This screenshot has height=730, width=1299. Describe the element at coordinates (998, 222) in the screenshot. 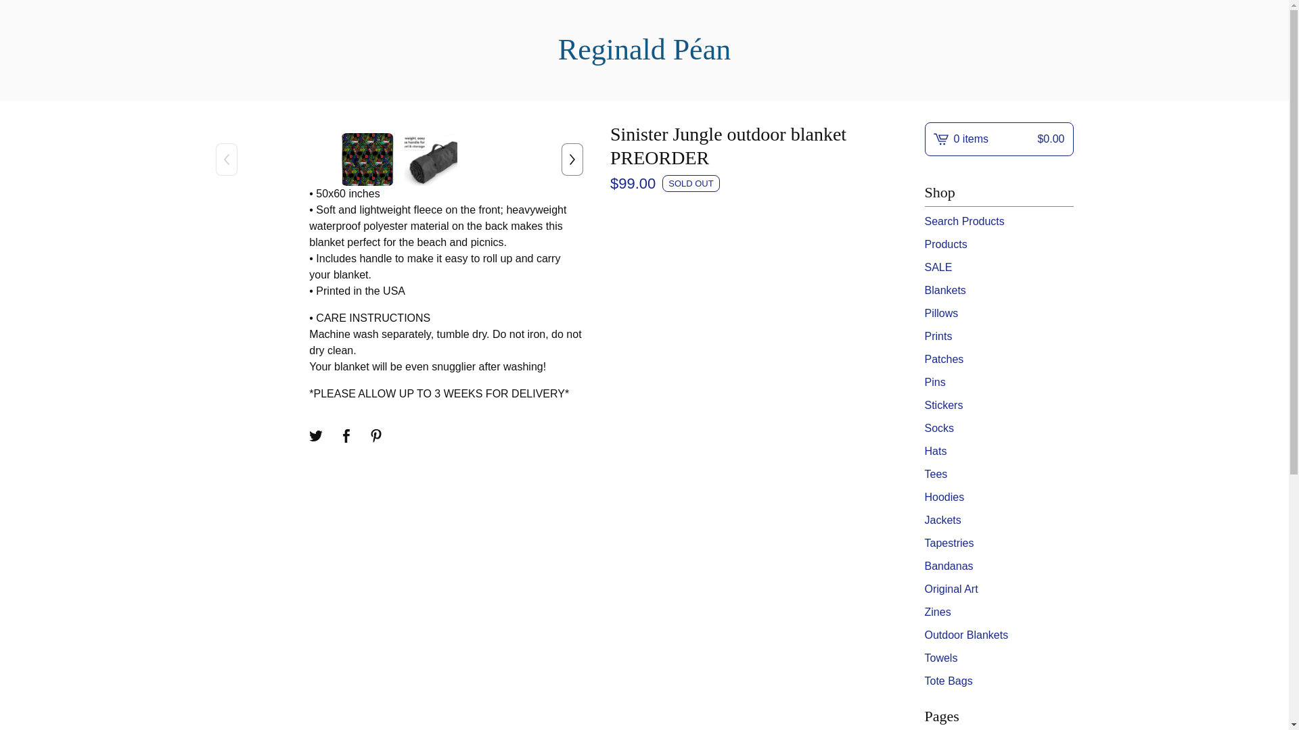

I see `Search Products` at that location.